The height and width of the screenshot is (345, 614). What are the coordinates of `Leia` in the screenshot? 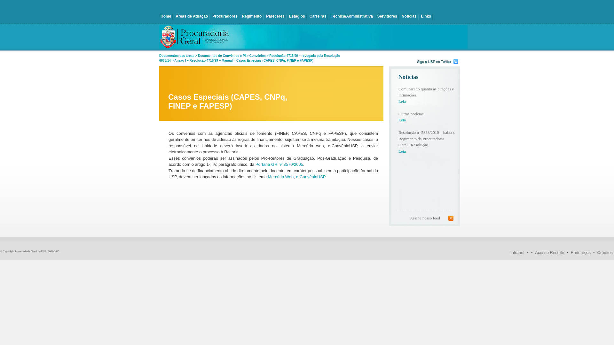 It's located at (402, 104).